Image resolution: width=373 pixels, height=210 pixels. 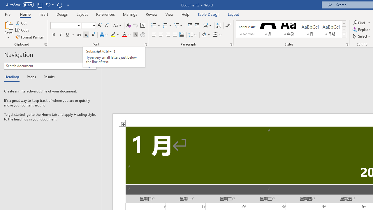 I want to click on Sort..., so click(x=219, y=26).